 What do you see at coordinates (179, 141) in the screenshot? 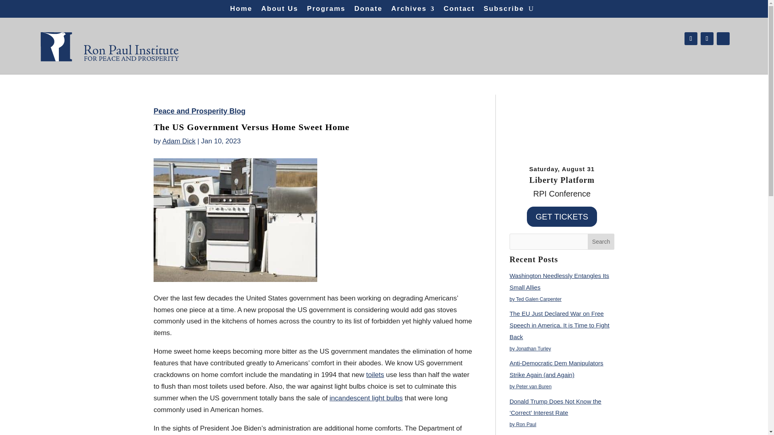
I see `Posts by Adam Dick` at bounding box center [179, 141].